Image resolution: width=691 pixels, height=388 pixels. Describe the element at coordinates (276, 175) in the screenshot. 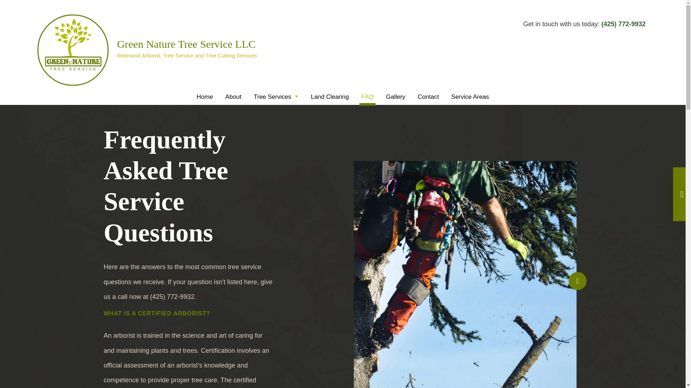

I see `Tree Cabling` at that location.